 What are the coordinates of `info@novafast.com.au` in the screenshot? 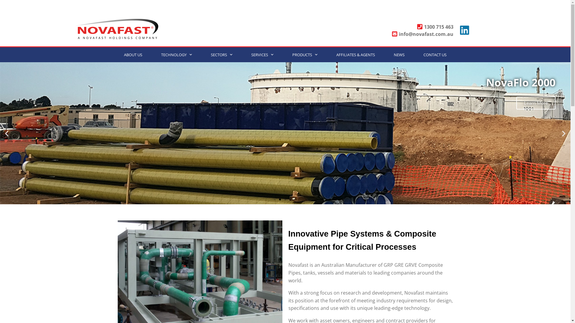 It's located at (400, 34).